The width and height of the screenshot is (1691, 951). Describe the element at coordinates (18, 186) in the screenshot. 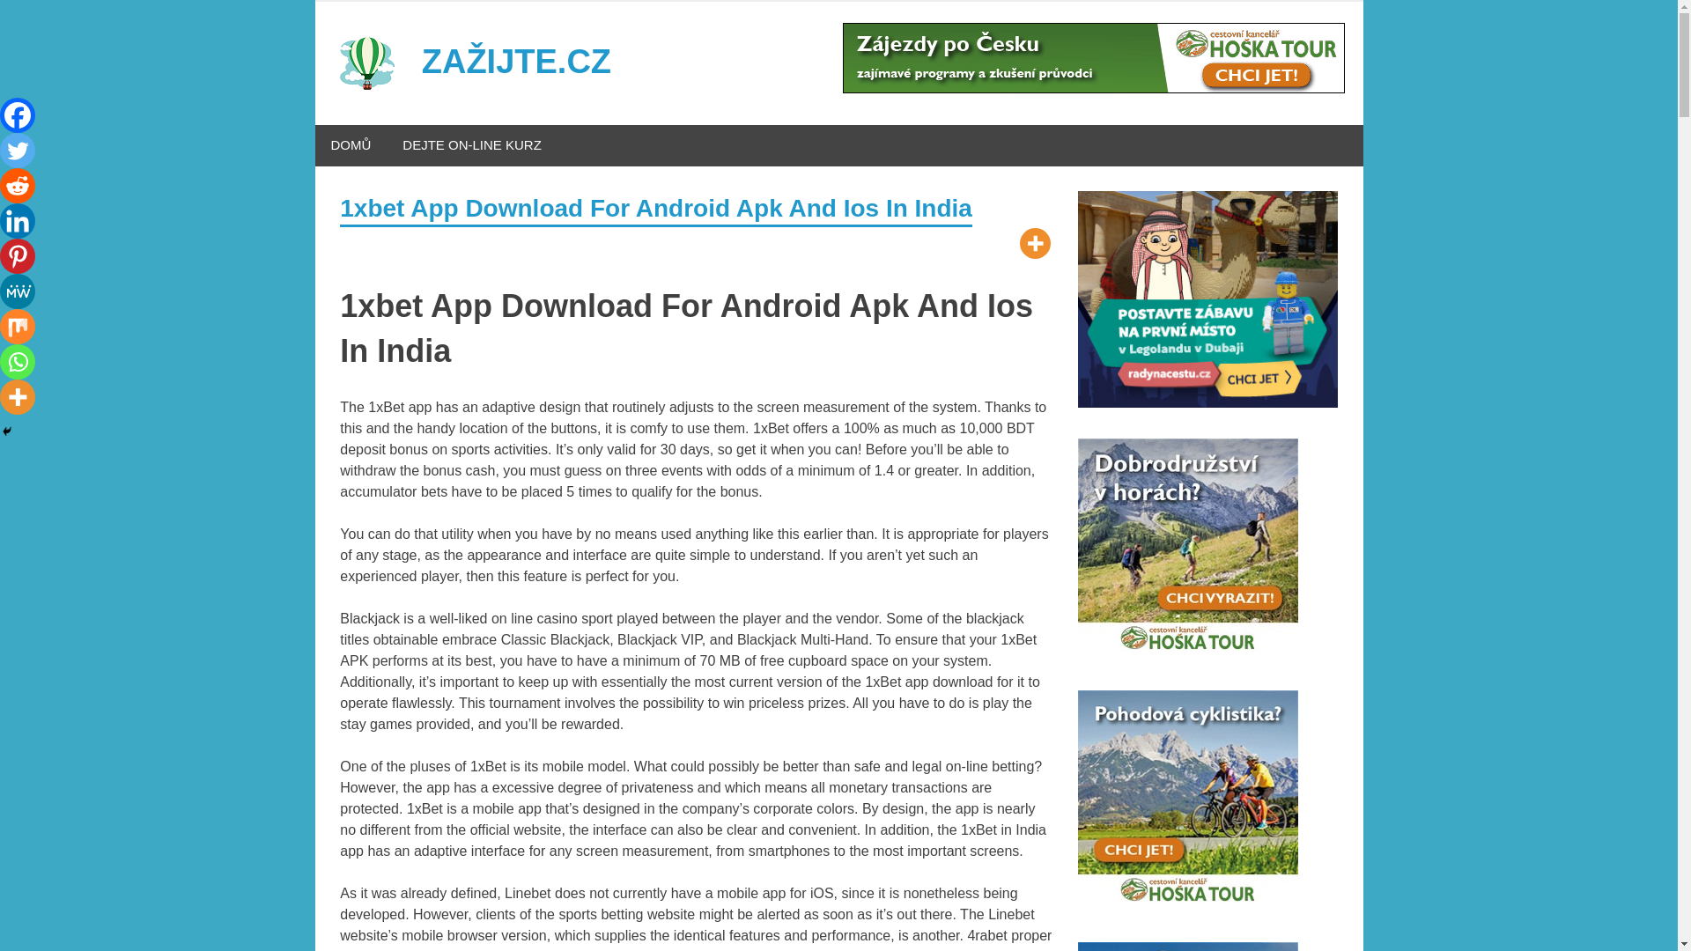

I see `Reddit` at that location.